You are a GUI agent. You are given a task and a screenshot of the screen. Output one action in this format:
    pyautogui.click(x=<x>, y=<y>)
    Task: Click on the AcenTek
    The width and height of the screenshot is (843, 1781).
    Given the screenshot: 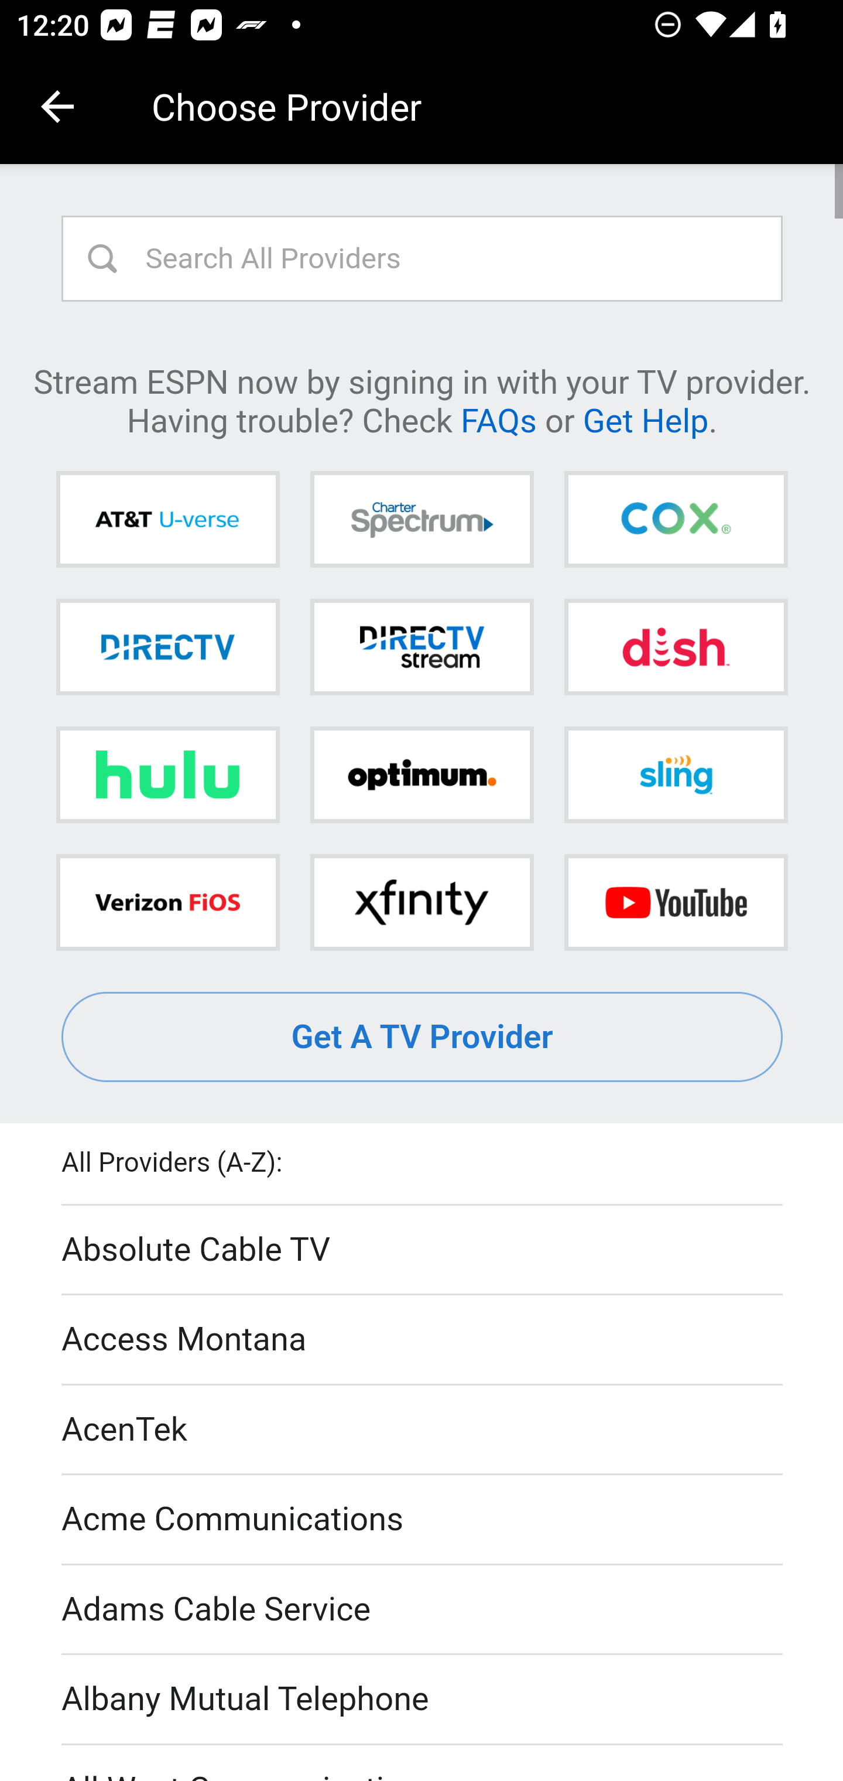 What is the action you would take?
    pyautogui.click(x=423, y=1430)
    